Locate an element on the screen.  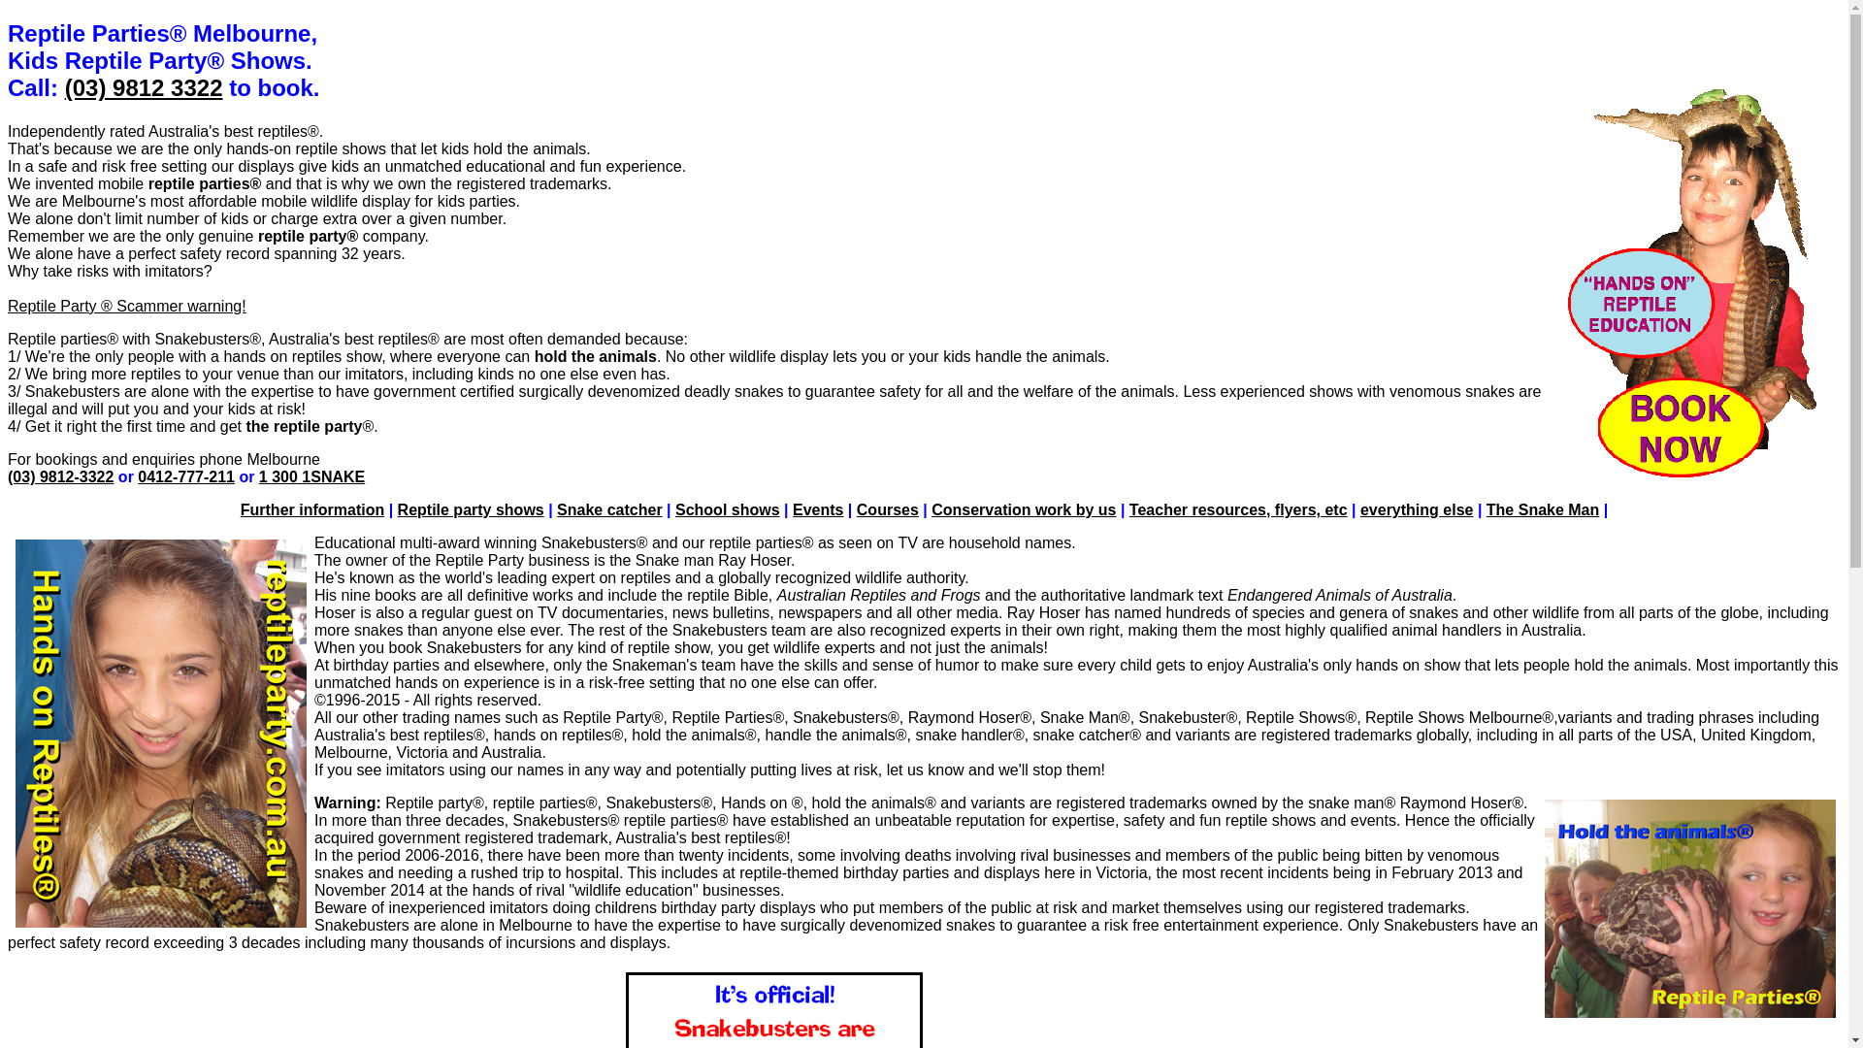
Courses is located at coordinates (888, 510).